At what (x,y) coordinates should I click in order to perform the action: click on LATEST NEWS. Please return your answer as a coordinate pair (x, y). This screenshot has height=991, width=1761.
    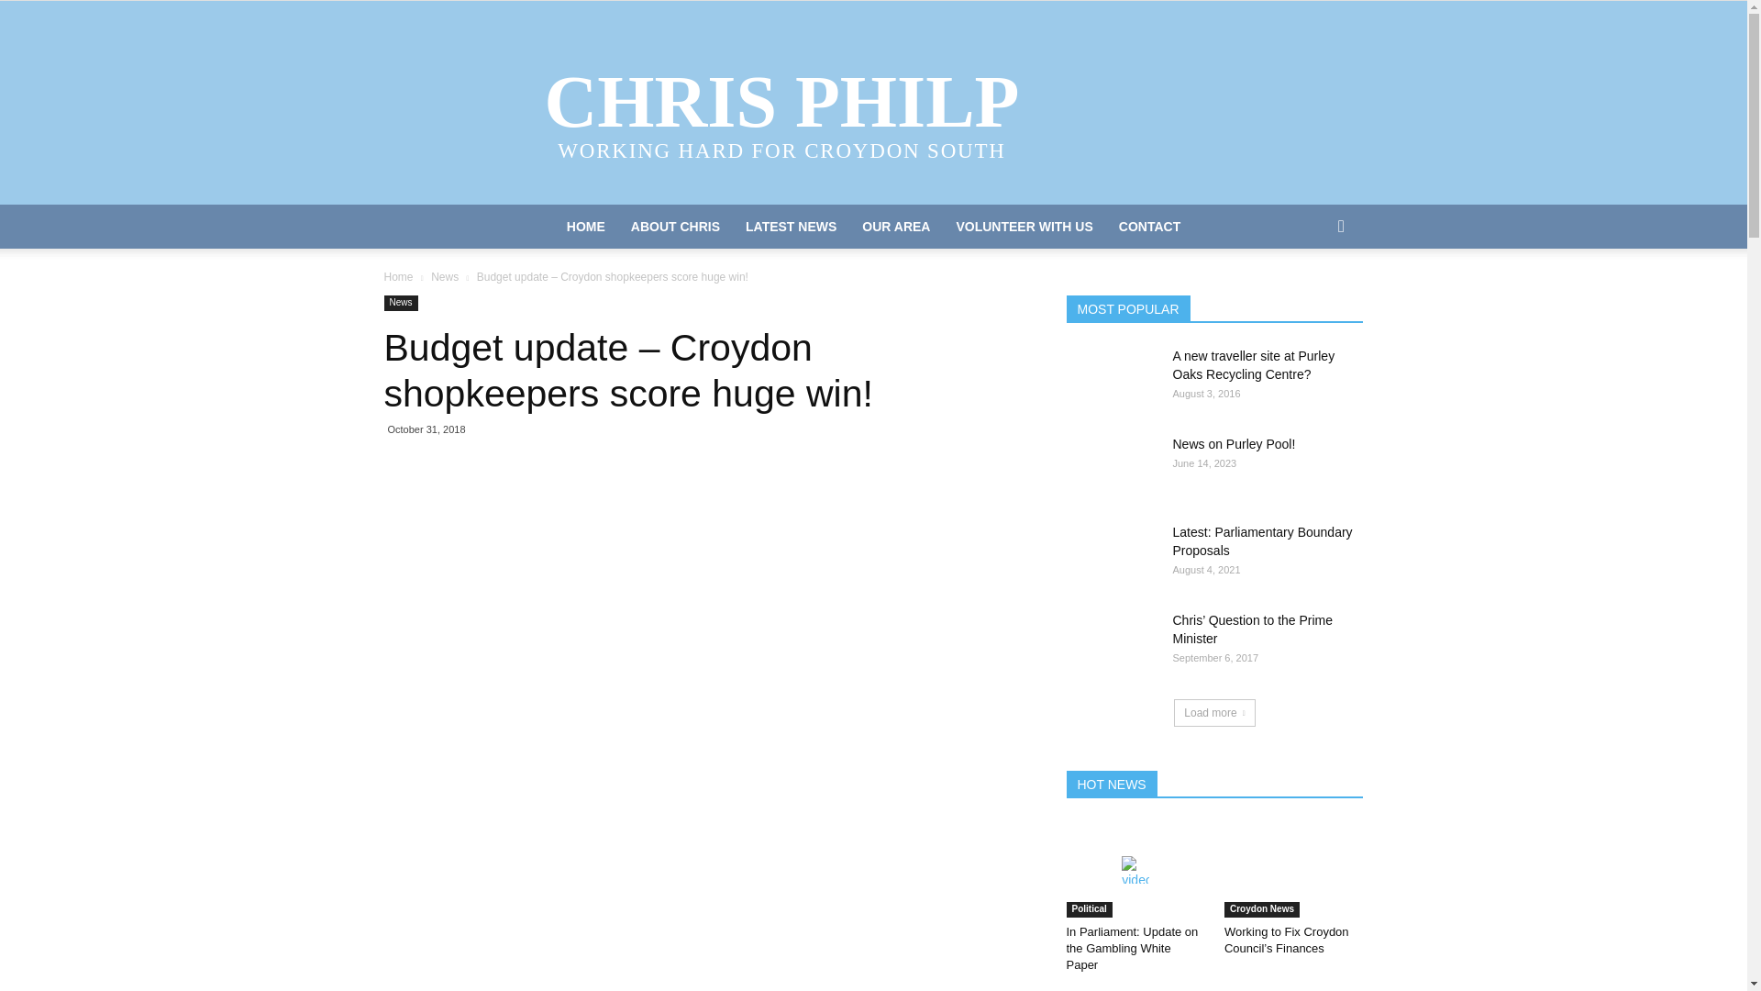
    Looking at the image, I should click on (791, 226).